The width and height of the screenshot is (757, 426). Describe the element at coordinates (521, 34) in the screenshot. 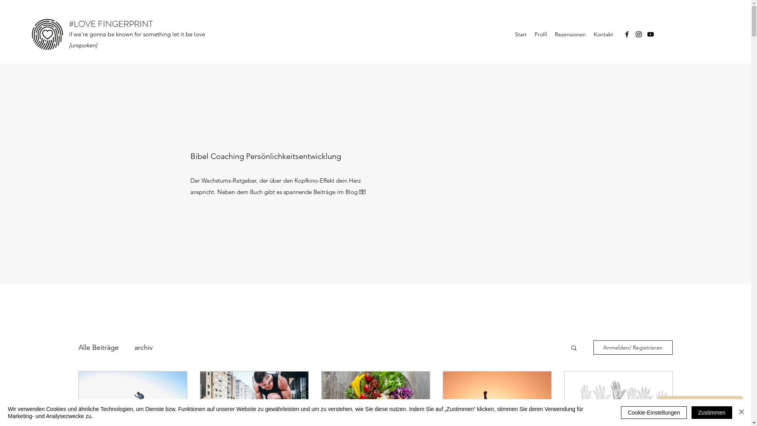

I see `Start` at that location.